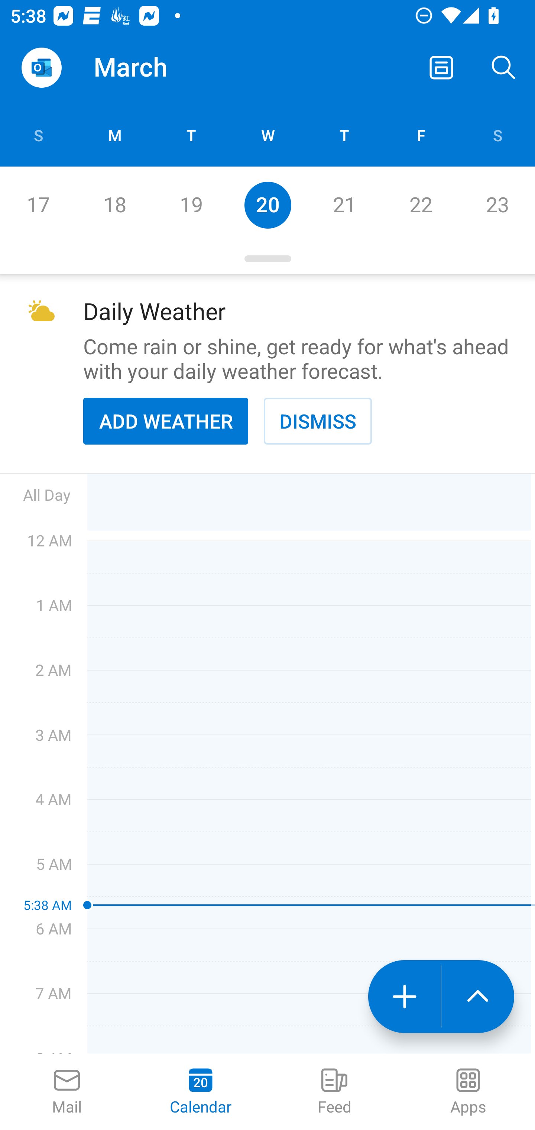 The width and height of the screenshot is (535, 1130). Describe the element at coordinates (334, 1092) in the screenshot. I see `Feed` at that location.